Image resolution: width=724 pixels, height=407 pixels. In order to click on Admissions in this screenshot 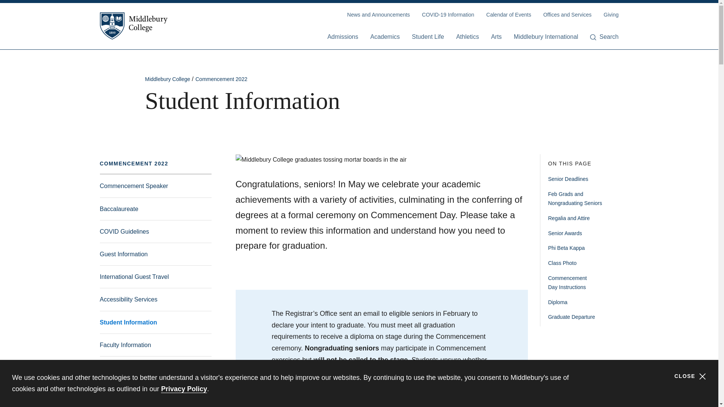, I will do `click(342, 37)`.